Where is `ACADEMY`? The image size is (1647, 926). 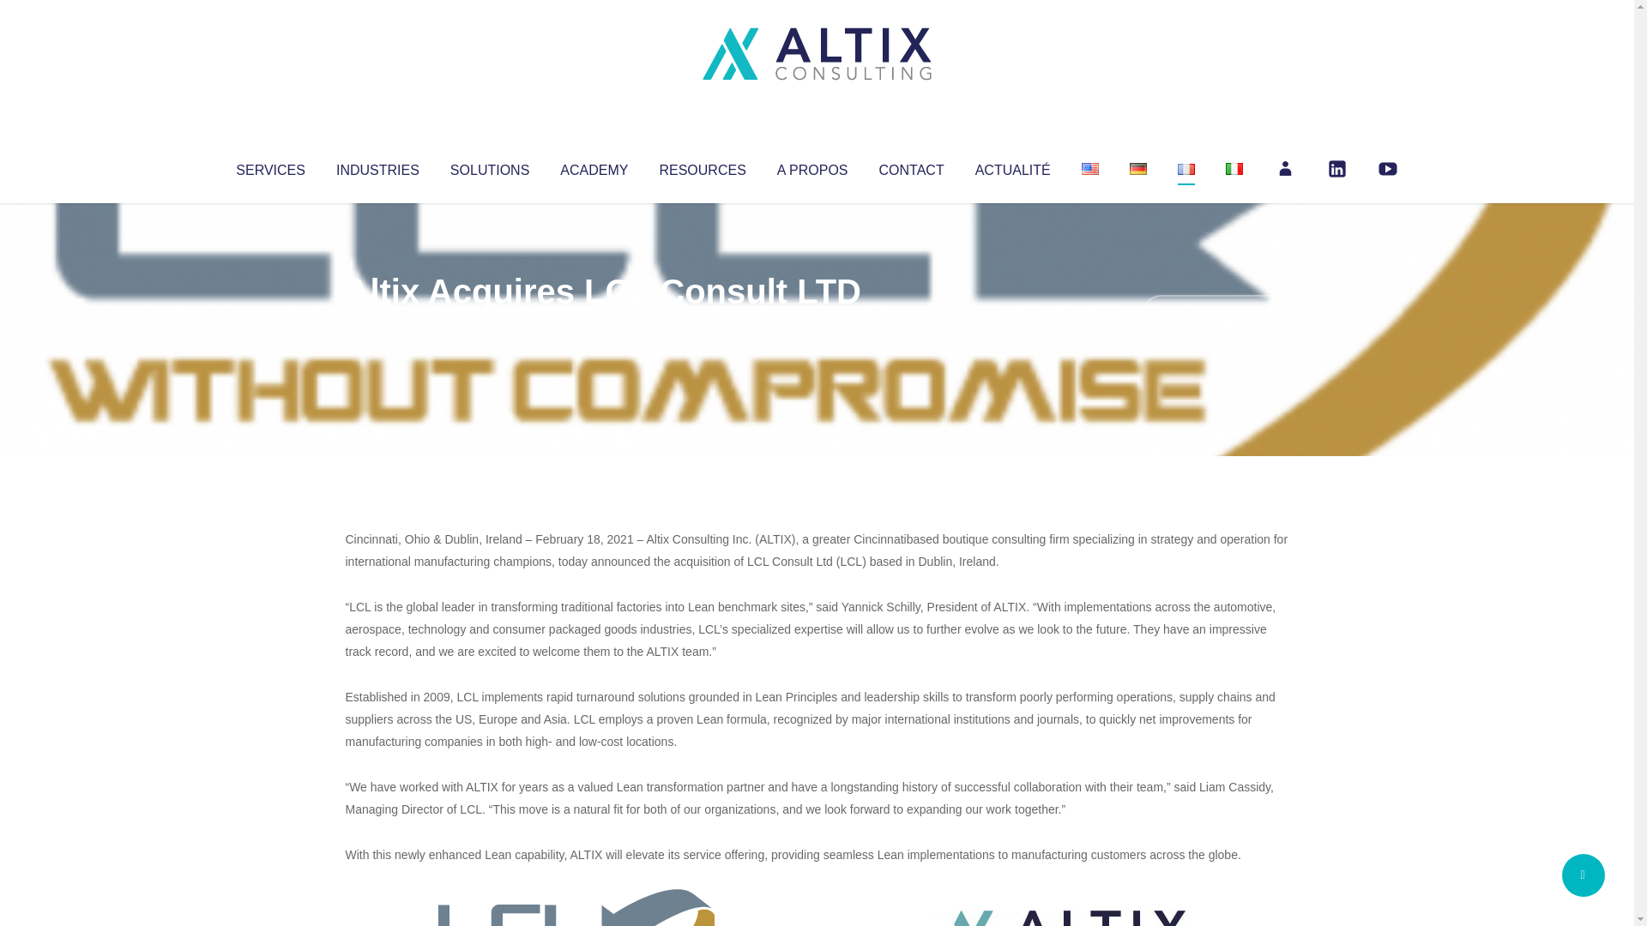
ACADEMY is located at coordinates (594, 166).